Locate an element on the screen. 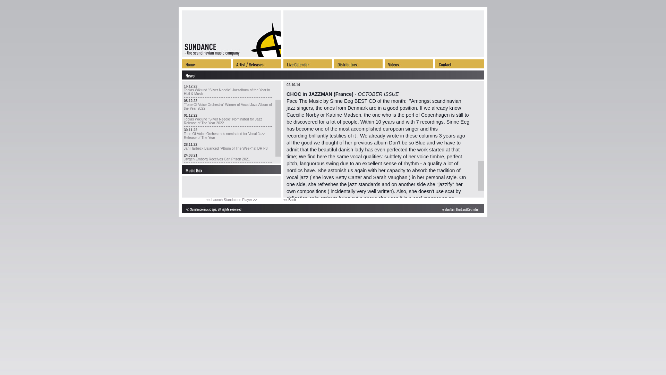 Image resolution: width=666 pixels, height=375 pixels. Jan Harbeck Balanced "Album of The Week" at DR P8 is located at coordinates (225, 149).